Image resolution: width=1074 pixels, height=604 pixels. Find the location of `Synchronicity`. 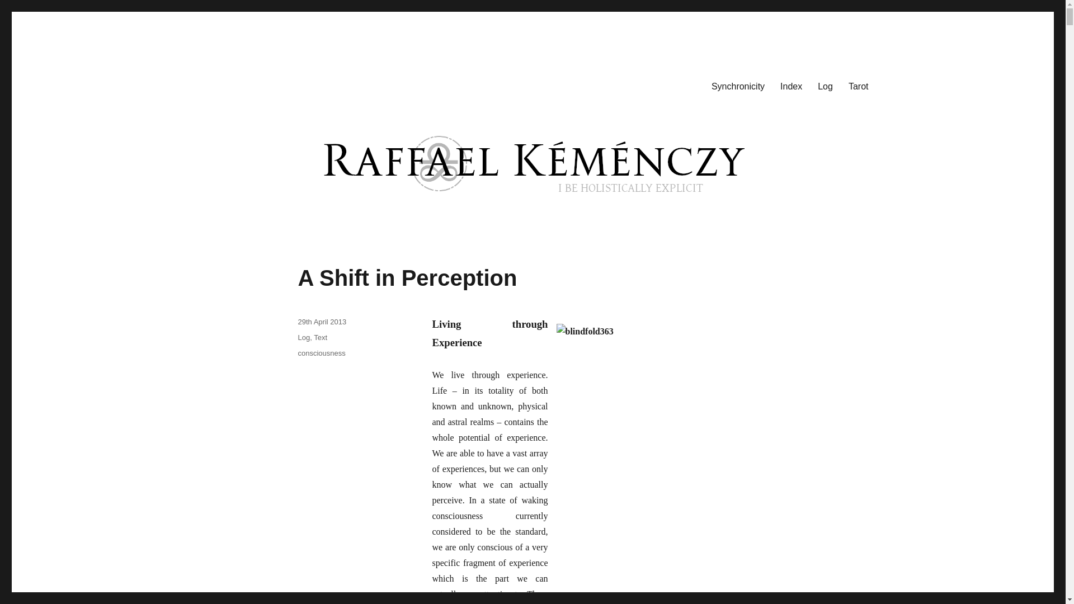

Synchronicity is located at coordinates (737, 86).